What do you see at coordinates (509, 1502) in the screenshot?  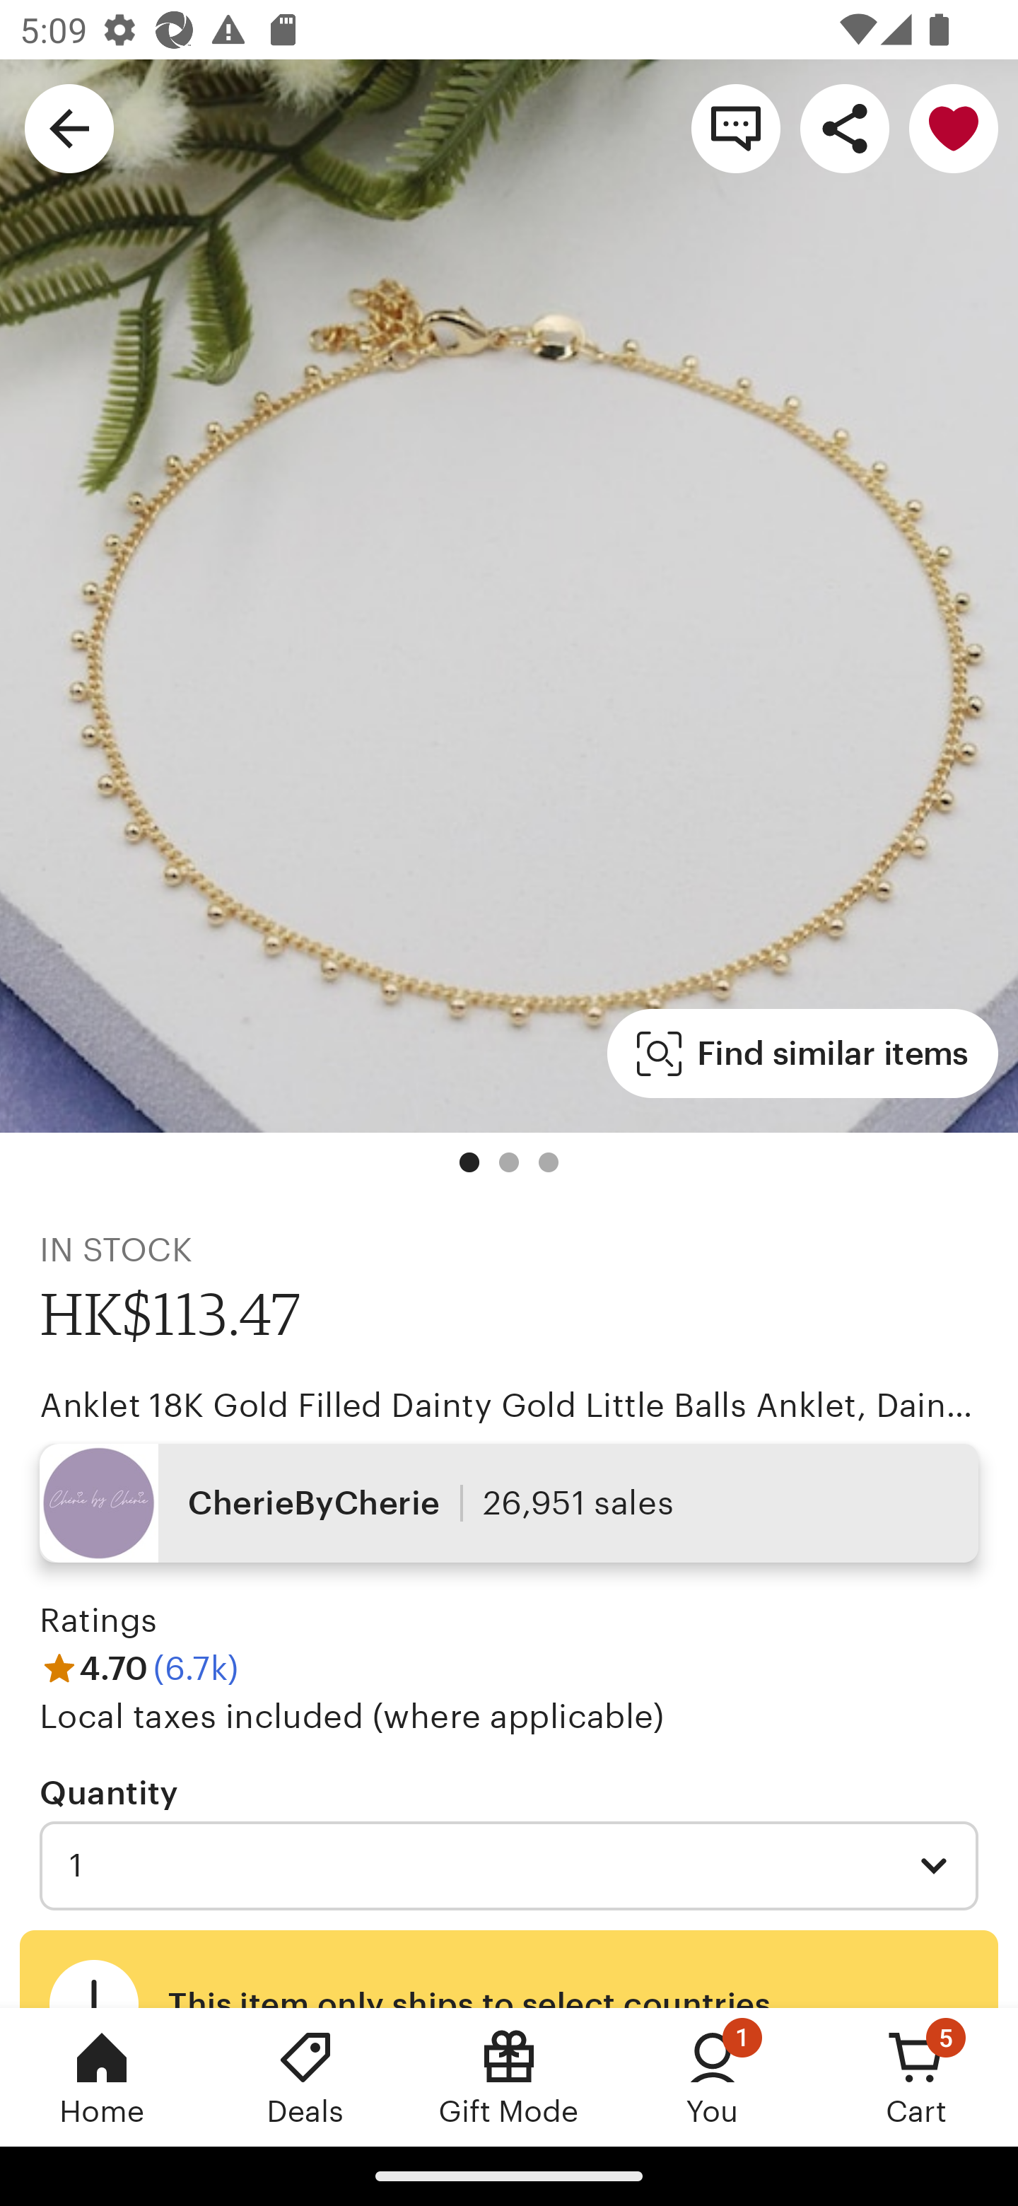 I see `CherieByCherie 26,951 sales` at bounding box center [509, 1502].